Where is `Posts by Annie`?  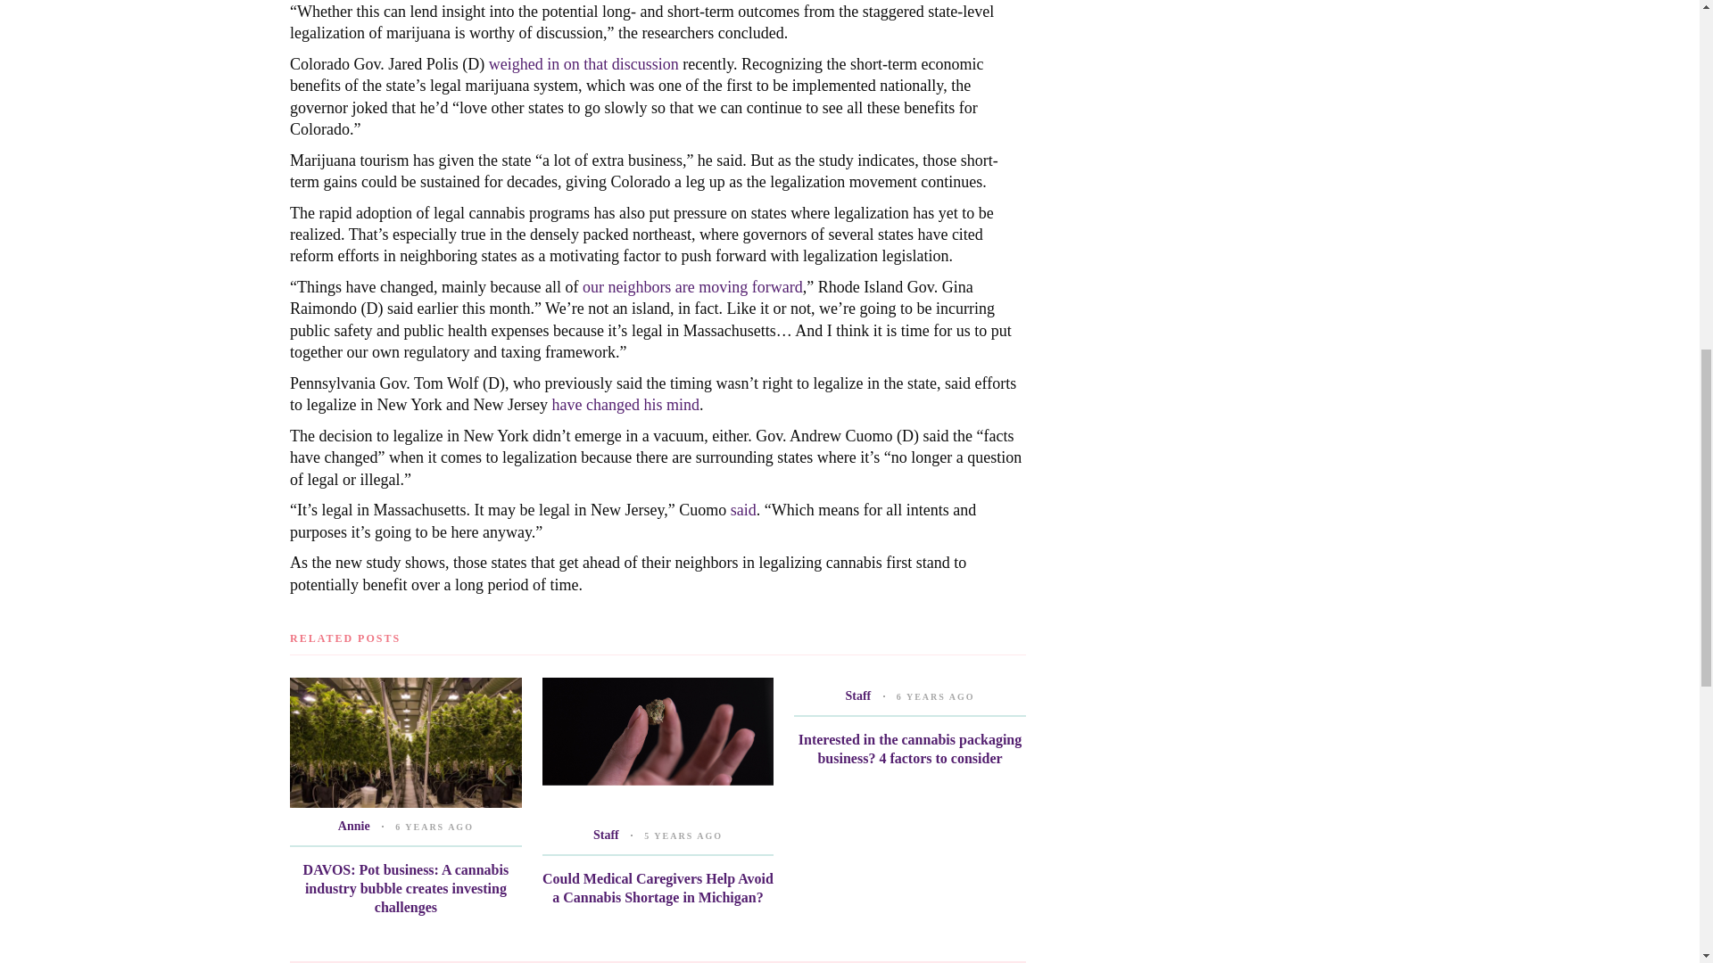
Posts by Annie is located at coordinates (353, 826).